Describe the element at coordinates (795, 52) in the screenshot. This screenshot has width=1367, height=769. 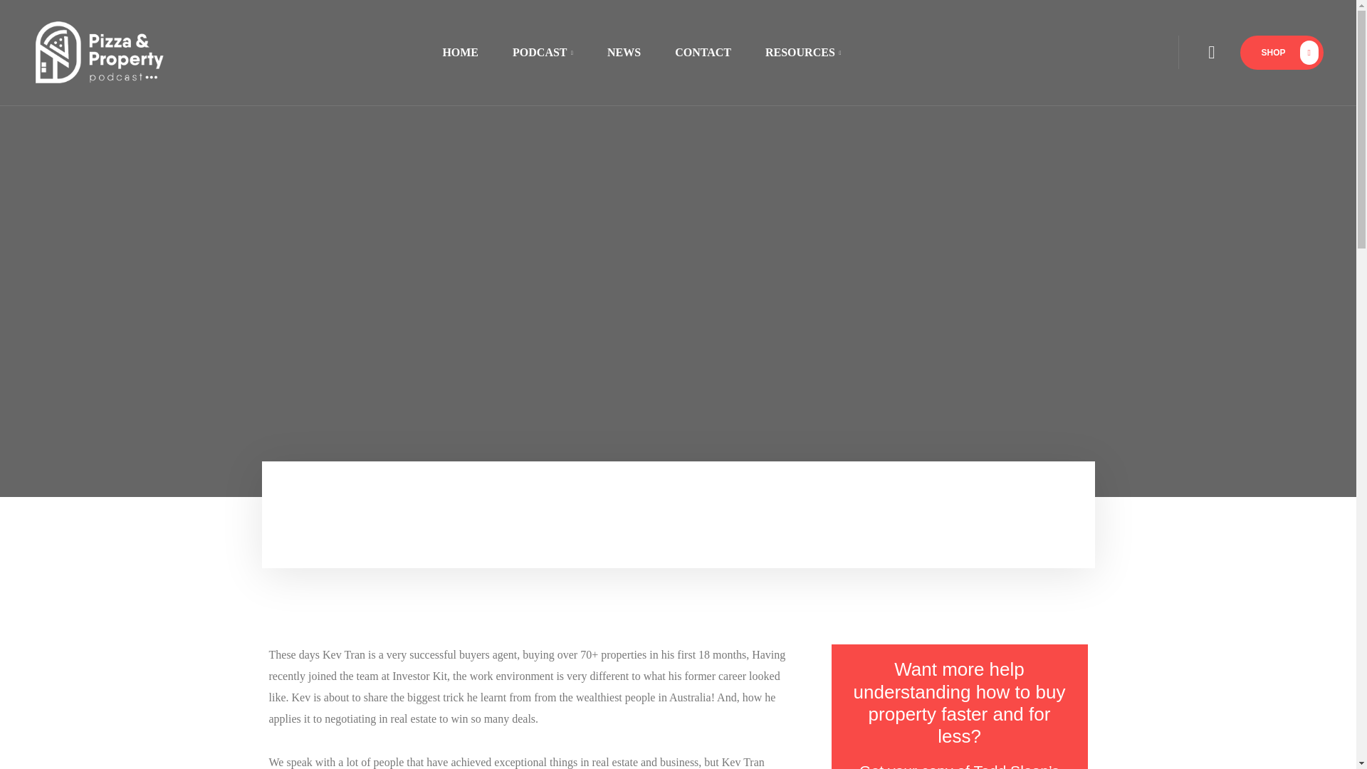
I see `RESOURCES` at that location.